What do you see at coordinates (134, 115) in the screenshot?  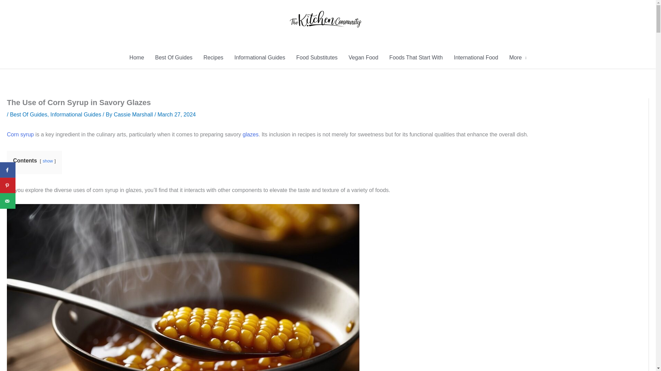 I see `View all posts by Cassie Marshall` at bounding box center [134, 115].